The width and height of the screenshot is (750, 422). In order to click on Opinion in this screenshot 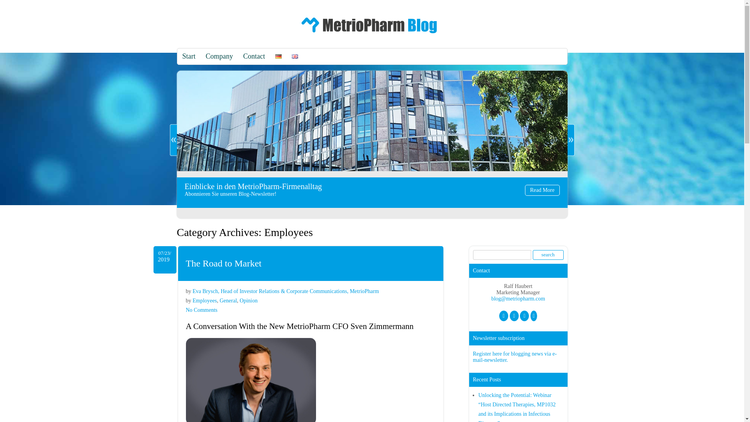, I will do `click(205, 300)`.